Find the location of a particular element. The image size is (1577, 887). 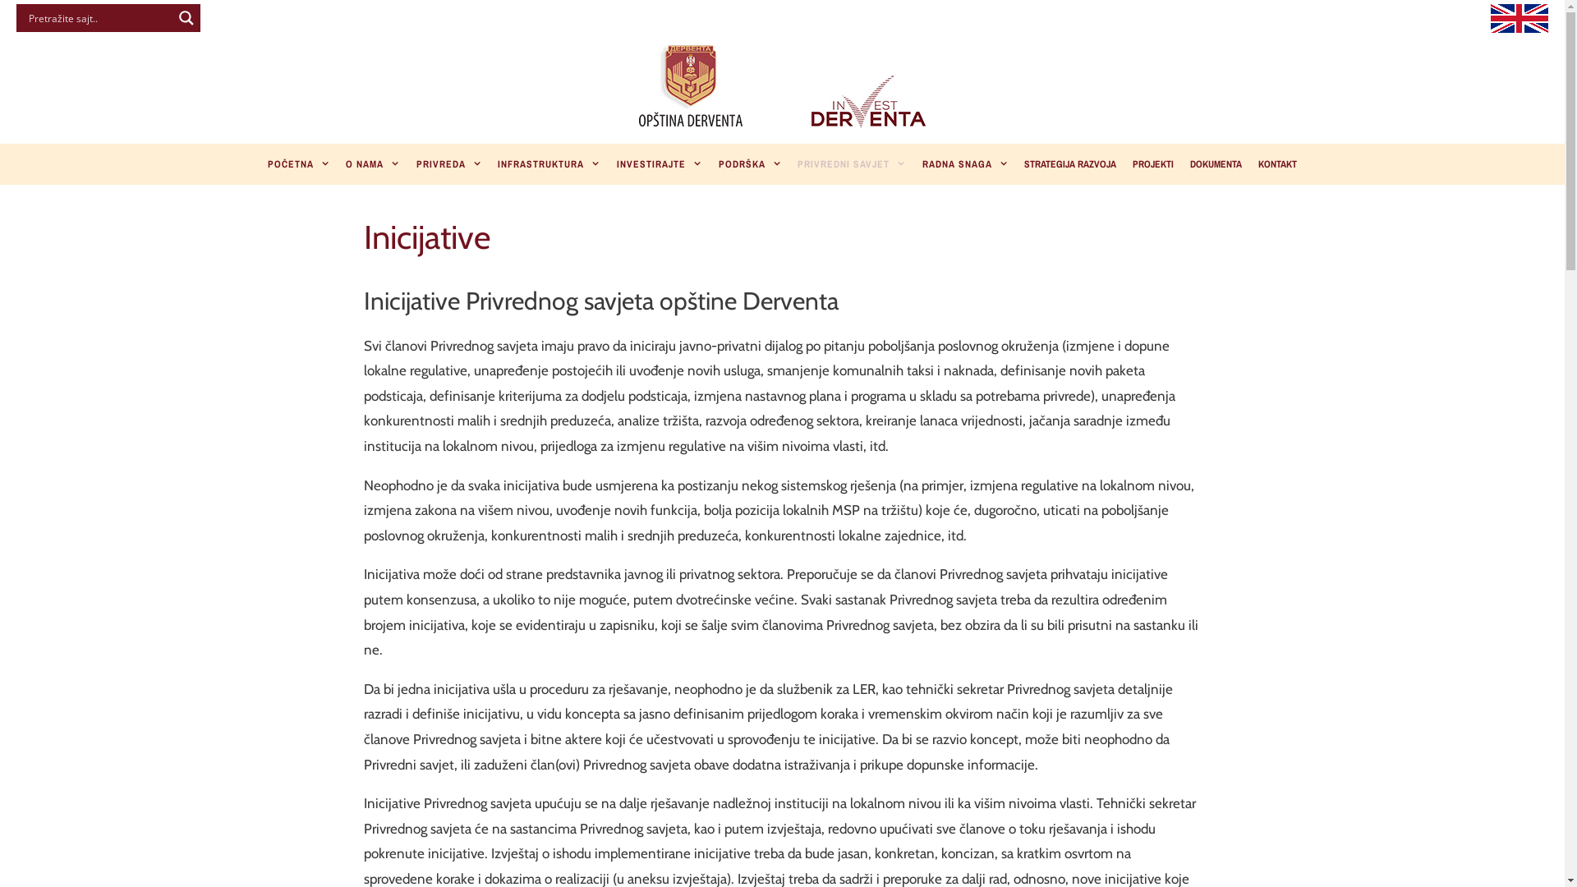

PRIVREDNI SAVJET is located at coordinates (852, 164).